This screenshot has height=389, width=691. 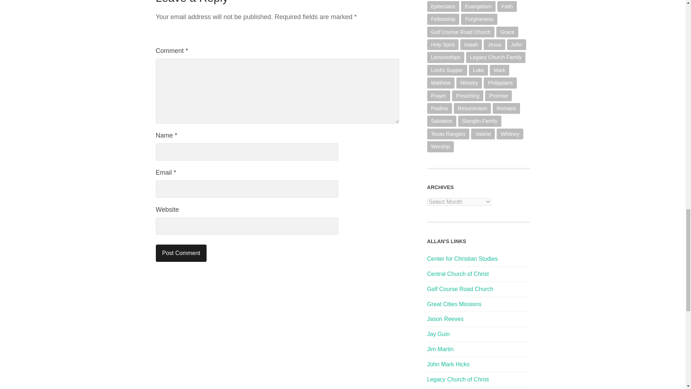 What do you see at coordinates (438, 334) in the screenshot?
I see `One in Jesus` at bounding box center [438, 334].